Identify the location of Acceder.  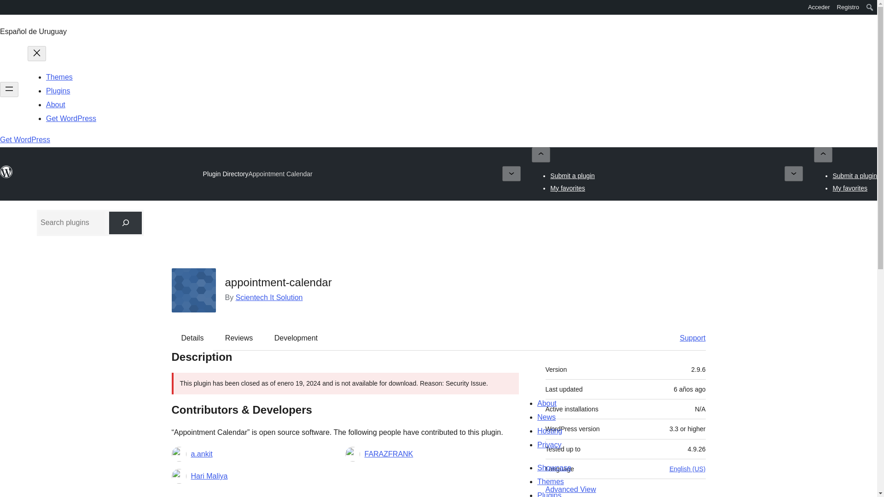
(819, 7).